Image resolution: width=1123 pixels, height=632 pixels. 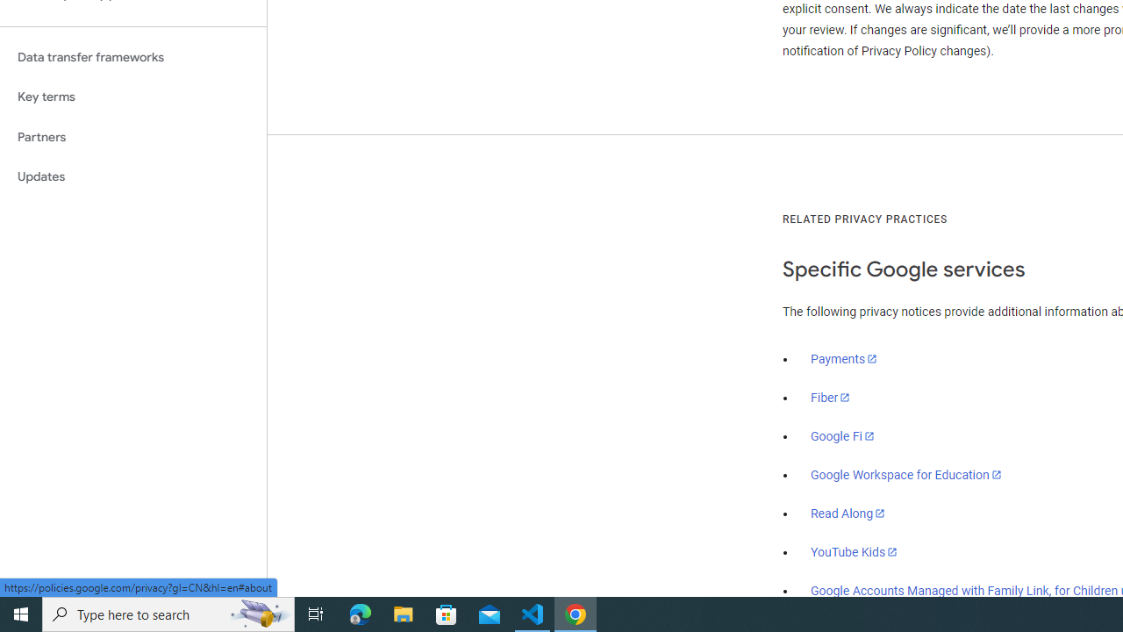 I want to click on YouTube Kids, so click(x=855, y=551).